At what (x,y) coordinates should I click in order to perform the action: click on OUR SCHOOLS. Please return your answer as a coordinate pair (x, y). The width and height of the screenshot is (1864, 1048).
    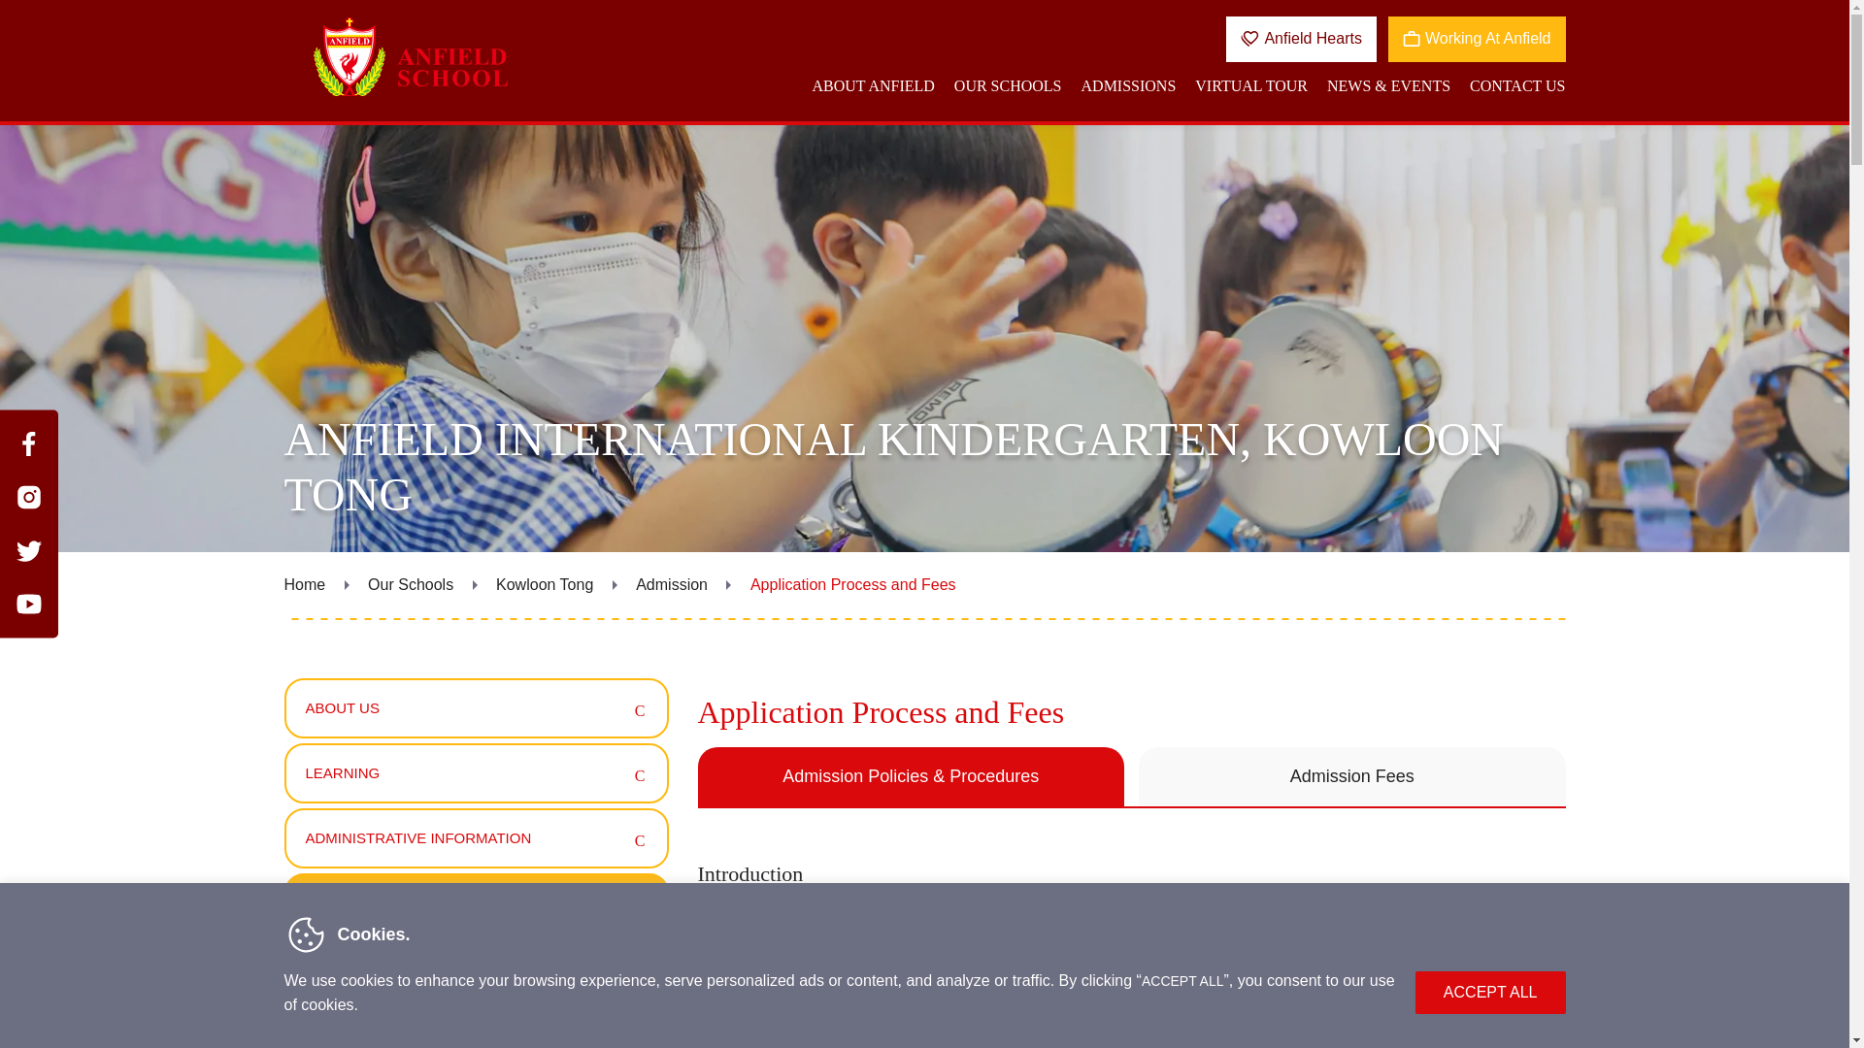
    Looking at the image, I should click on (1008, 95).